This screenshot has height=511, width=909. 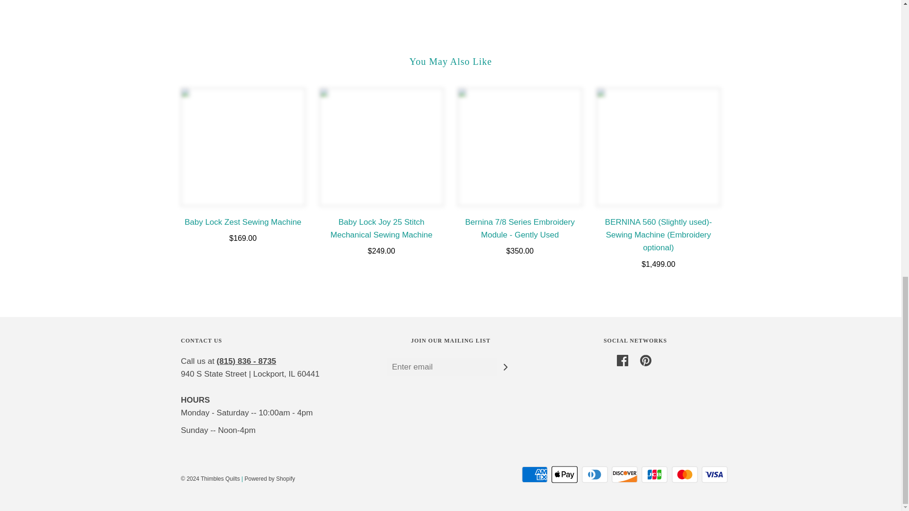 I want to click on Mastercard, so click(x=685, y=474).